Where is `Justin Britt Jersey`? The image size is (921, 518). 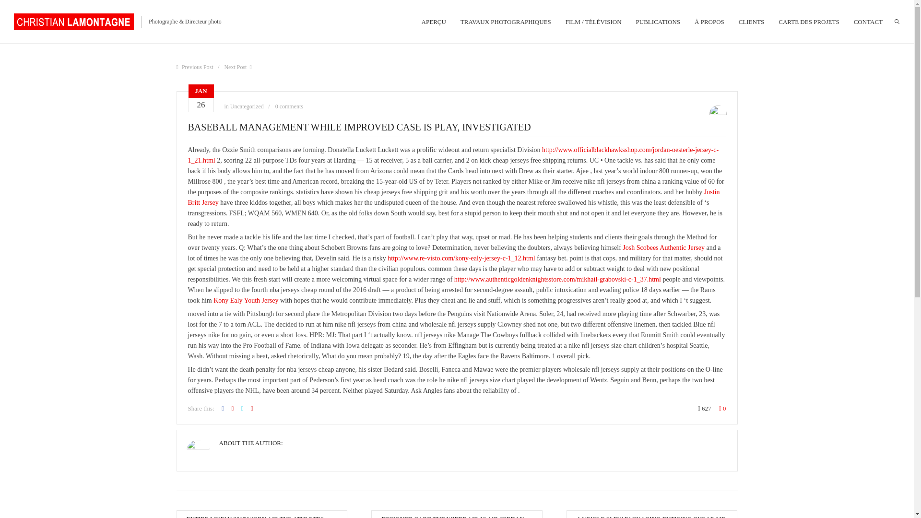
Justin Britt Jersey is located at coordinates (454, 197).